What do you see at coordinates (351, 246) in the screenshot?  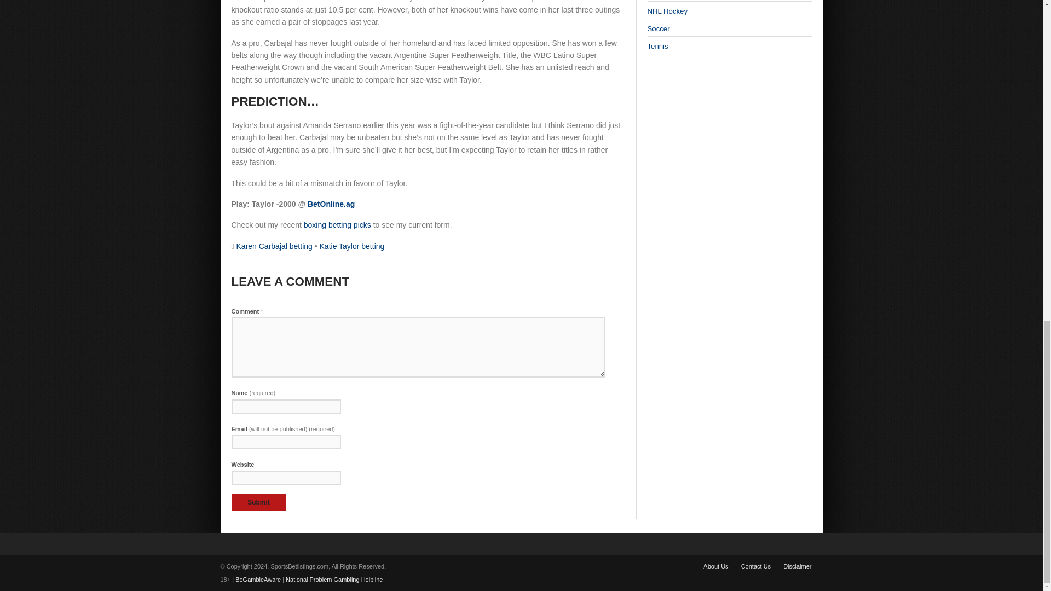 I see `Katie Taylor betting` at bounding box center [351, 246].